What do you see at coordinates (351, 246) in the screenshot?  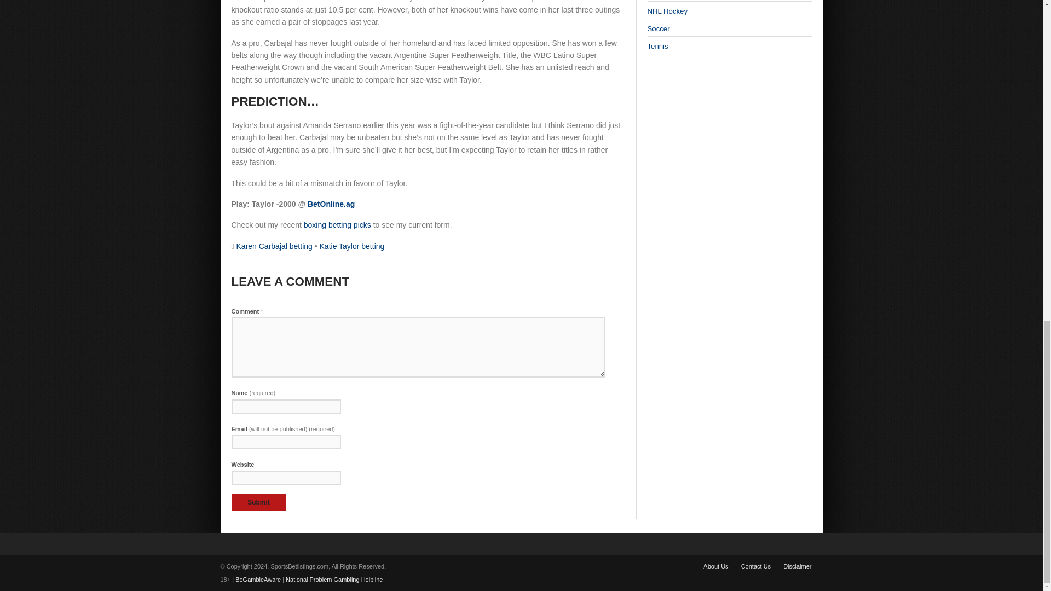 I see `Katie Taylor betting` at bounding box center [351, 246].